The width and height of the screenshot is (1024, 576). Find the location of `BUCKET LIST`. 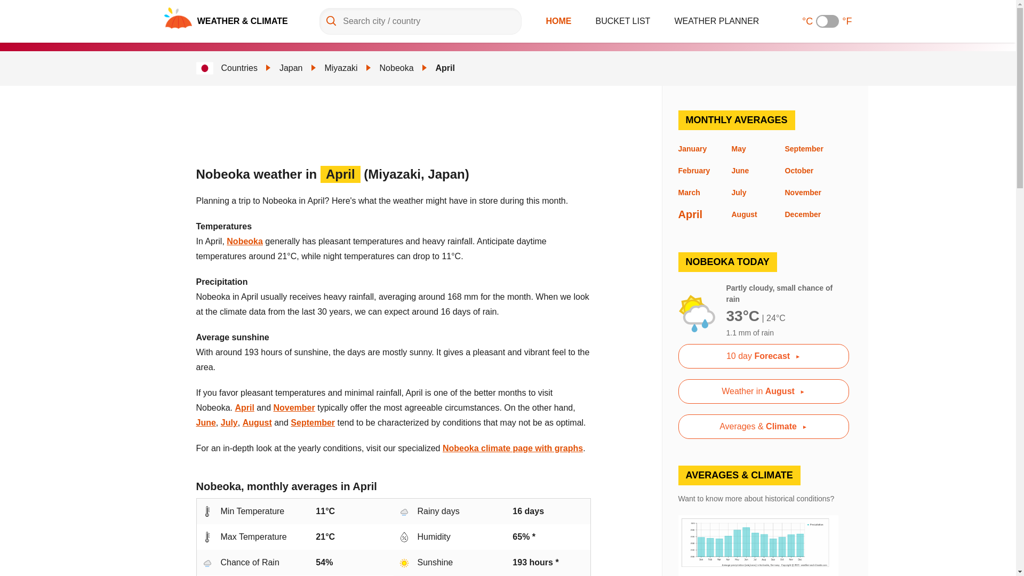

BUCKET LIST is located at coordinates (623, 21).